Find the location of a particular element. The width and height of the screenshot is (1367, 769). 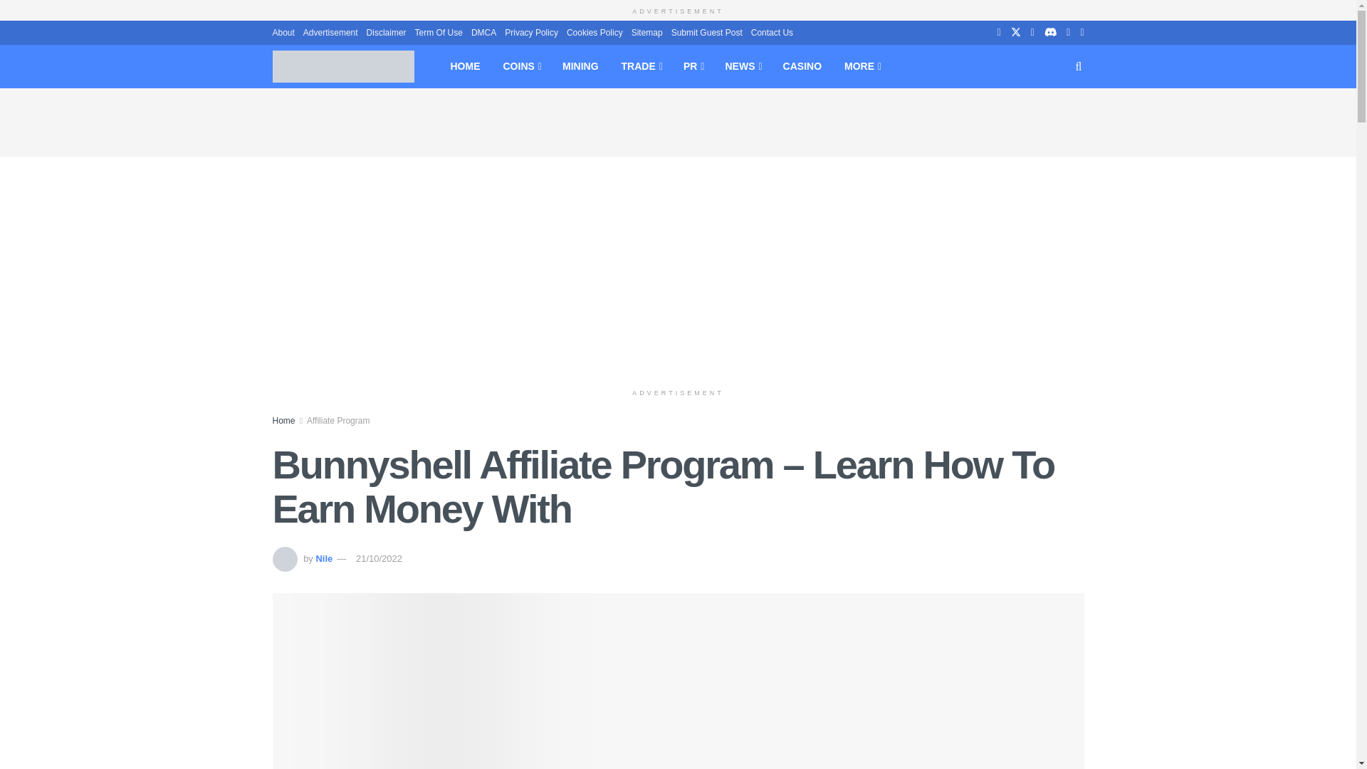

CASINO is located at coordinates (802, 66).